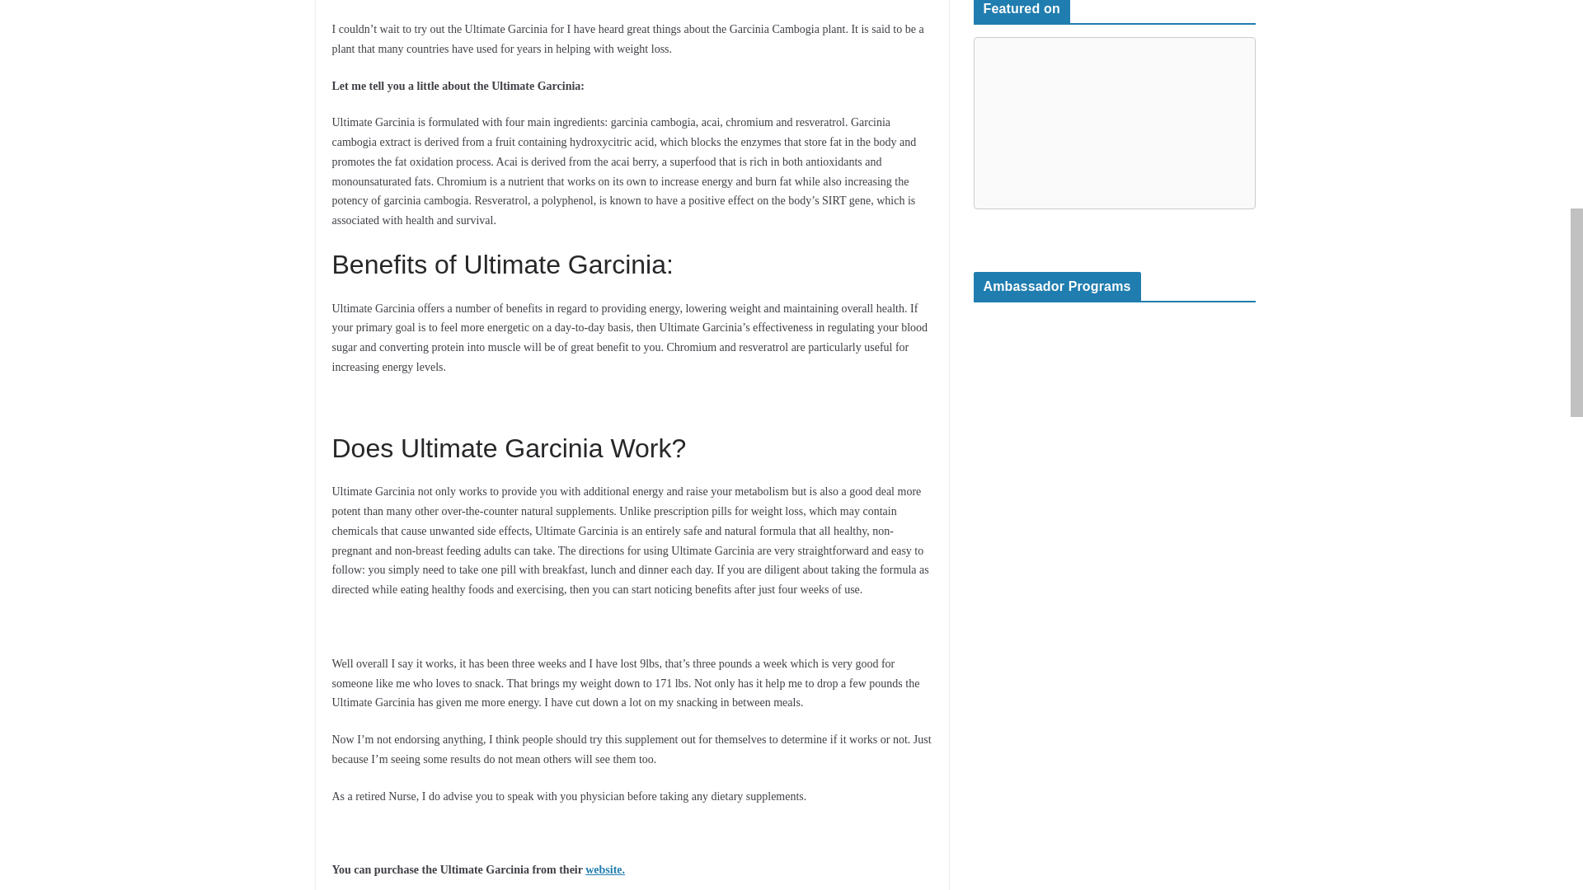  Describe the element at coordinates (605, 869) in the screenshot. I see `website.` at that location.